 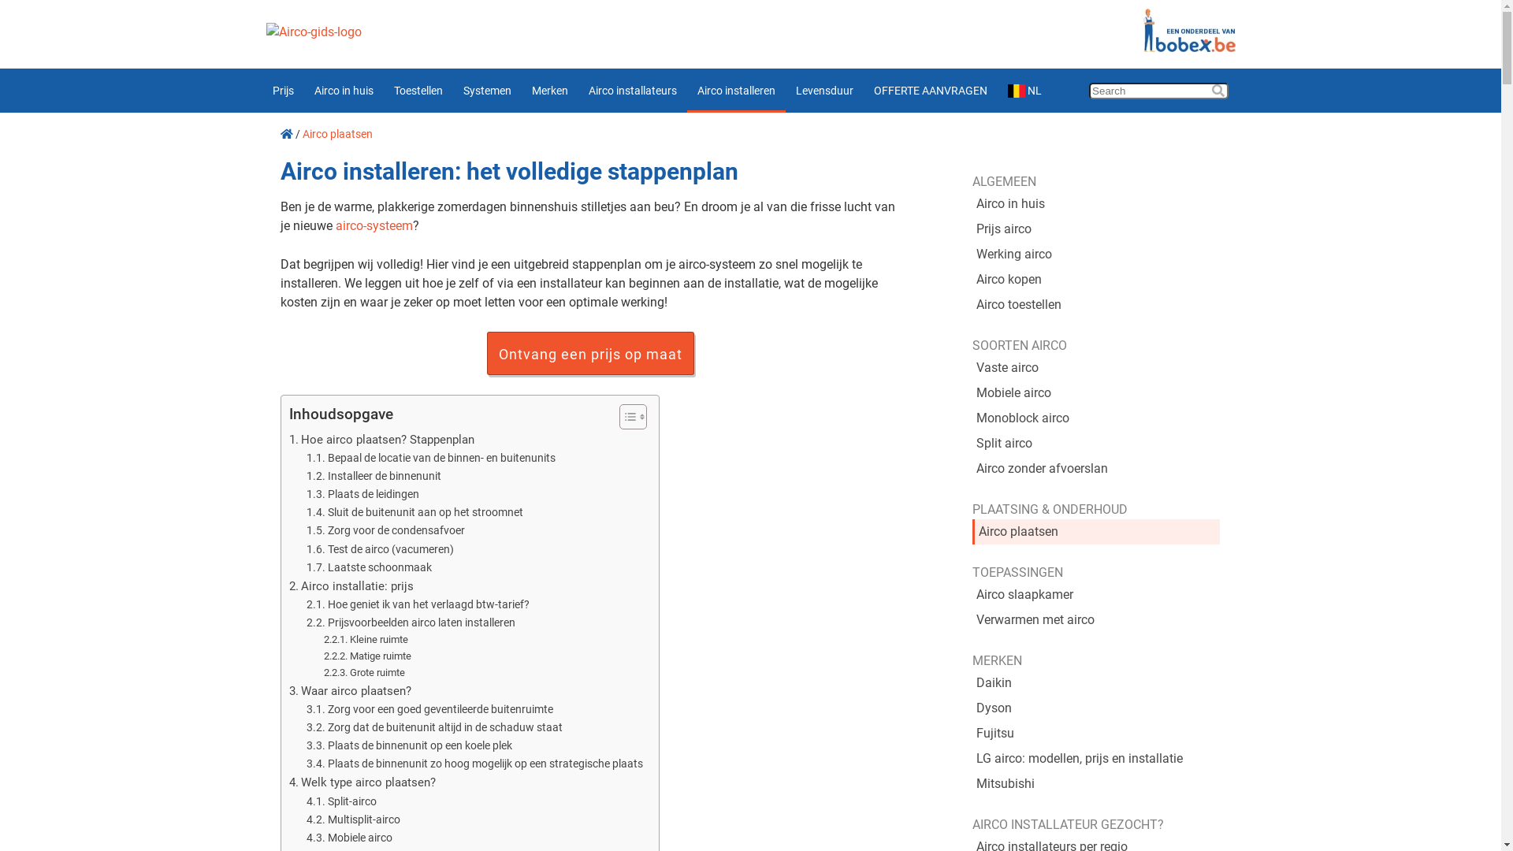 What do you see at coordinates (386, 531) in the screenshot?
I see `Zorg voor de condensafvoer` at bounding box center [386, 531].